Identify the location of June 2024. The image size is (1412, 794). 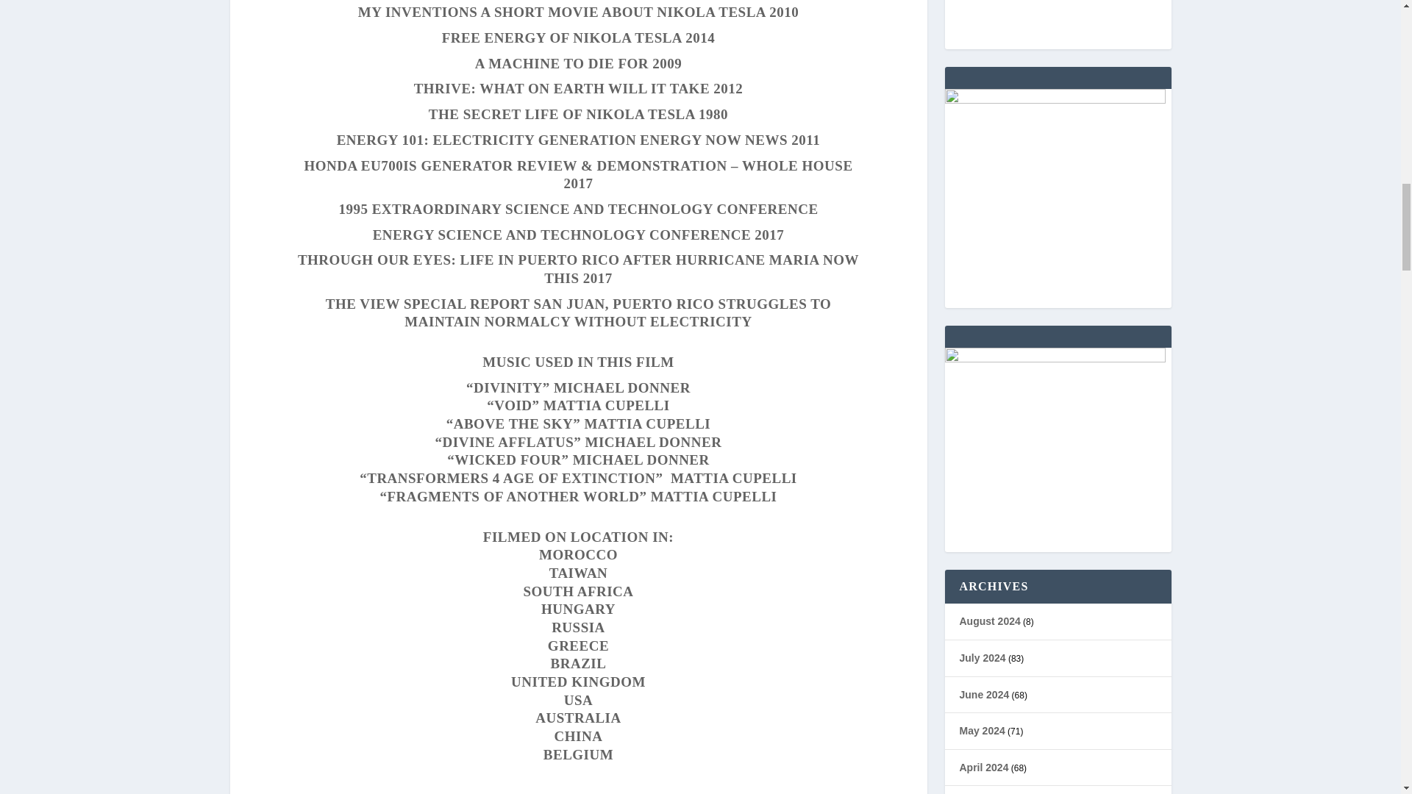
(984, 694).